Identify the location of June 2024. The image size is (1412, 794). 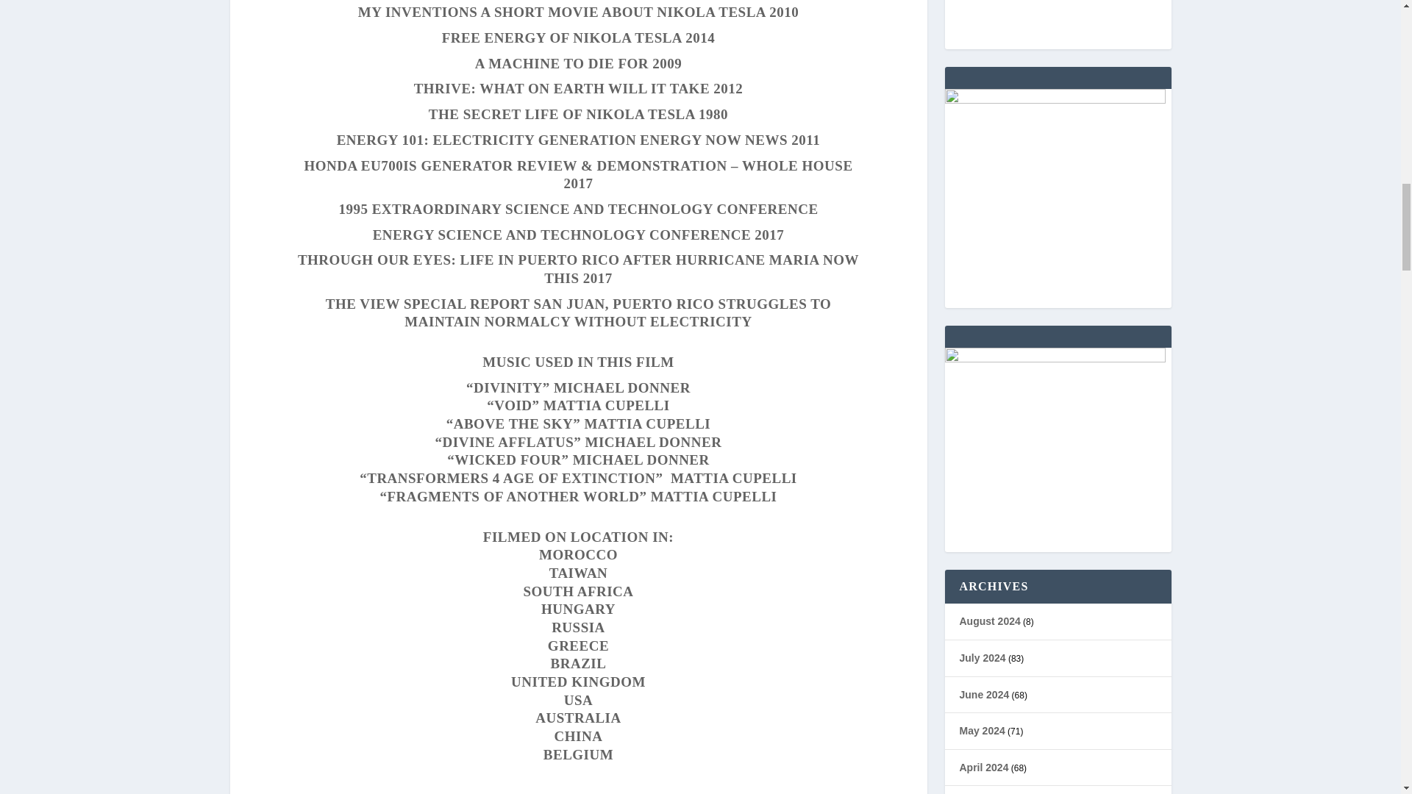
(984, 694).